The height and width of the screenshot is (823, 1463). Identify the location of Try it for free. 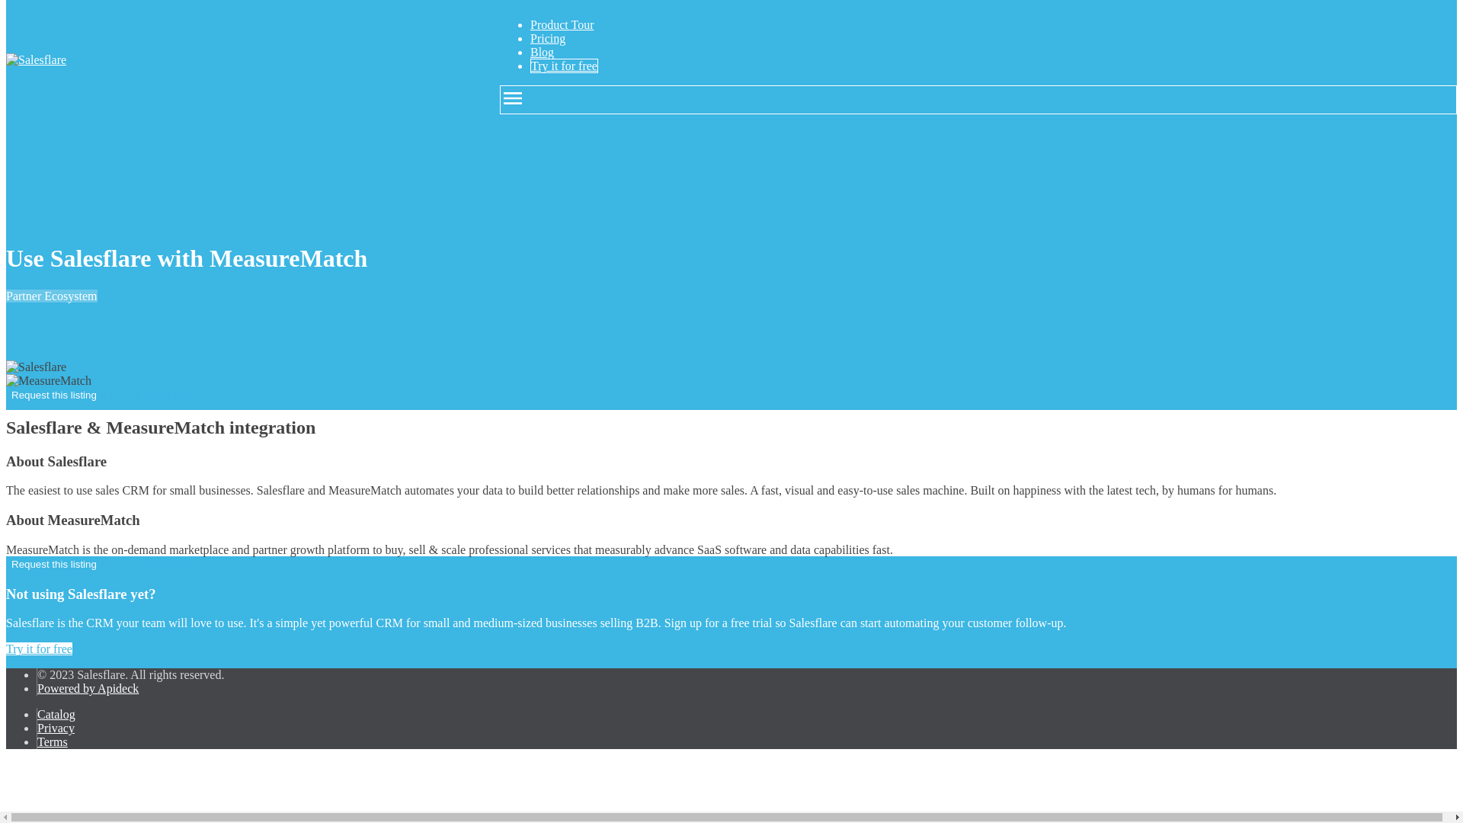
(38, 648).